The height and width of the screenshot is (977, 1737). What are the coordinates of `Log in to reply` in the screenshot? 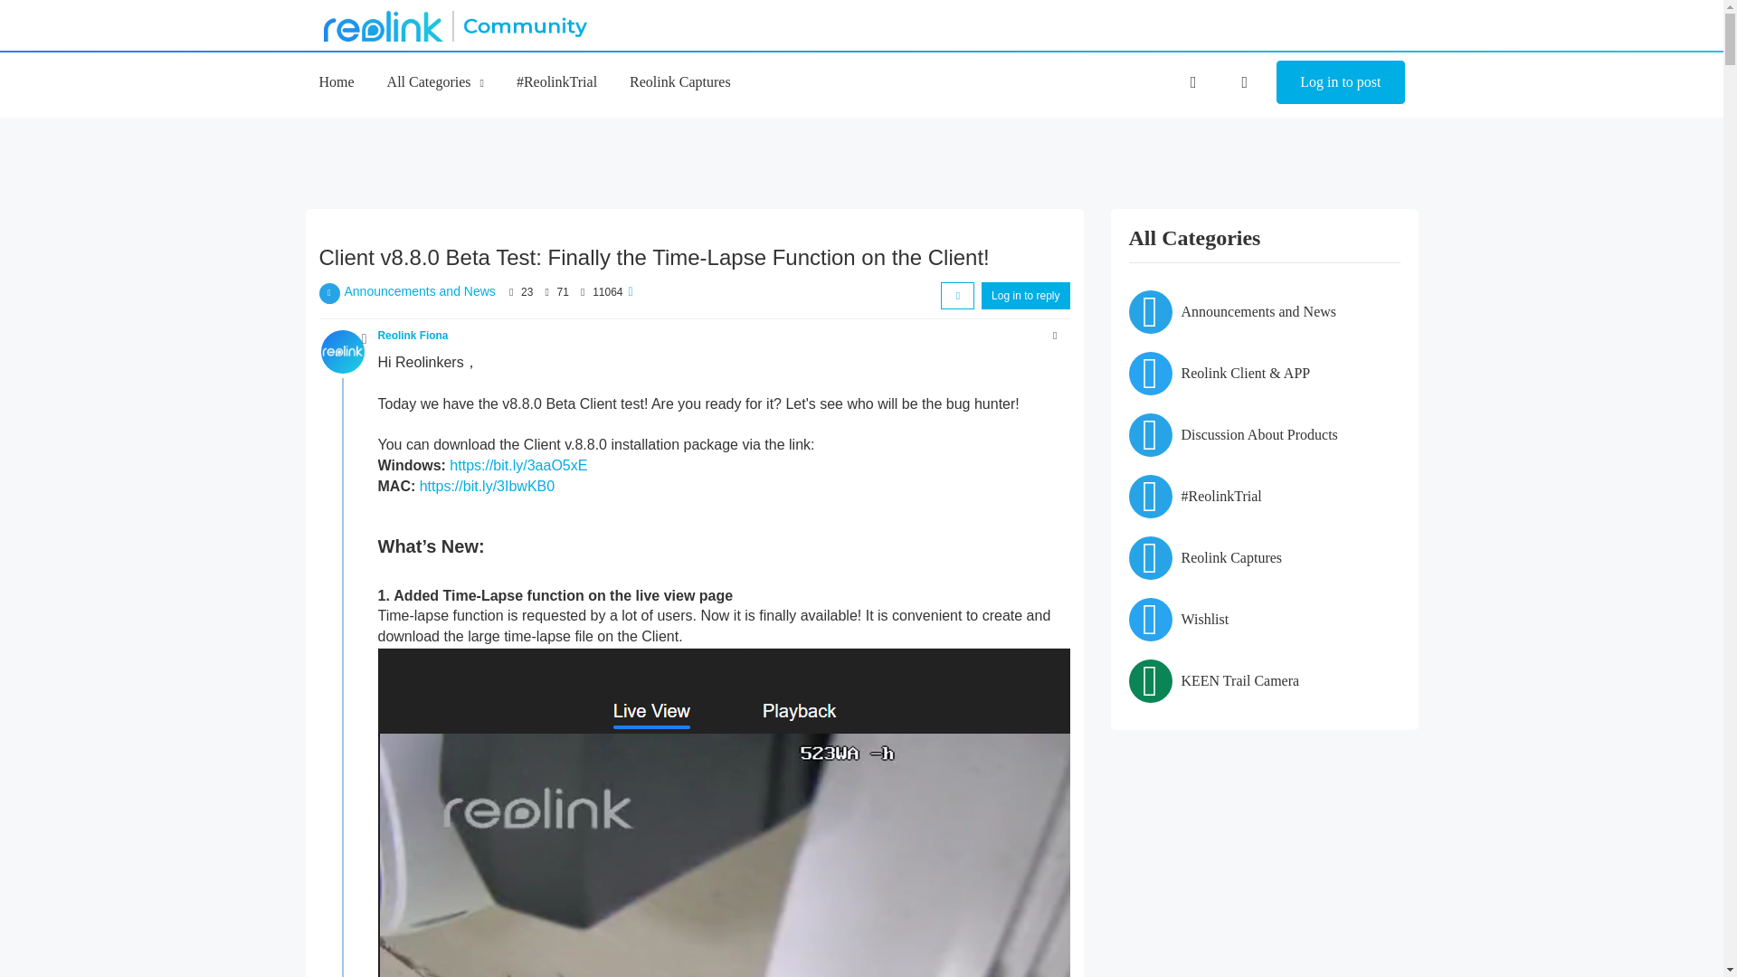 It's located at (1025, 296).